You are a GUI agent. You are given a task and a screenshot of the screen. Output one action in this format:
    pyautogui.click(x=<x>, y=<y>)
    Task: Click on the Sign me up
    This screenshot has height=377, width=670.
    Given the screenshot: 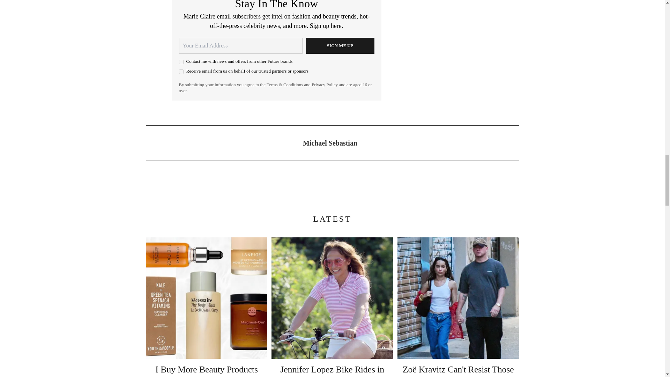 What is the action you would take?
    pyautogui.click(x=340, y=46)
    